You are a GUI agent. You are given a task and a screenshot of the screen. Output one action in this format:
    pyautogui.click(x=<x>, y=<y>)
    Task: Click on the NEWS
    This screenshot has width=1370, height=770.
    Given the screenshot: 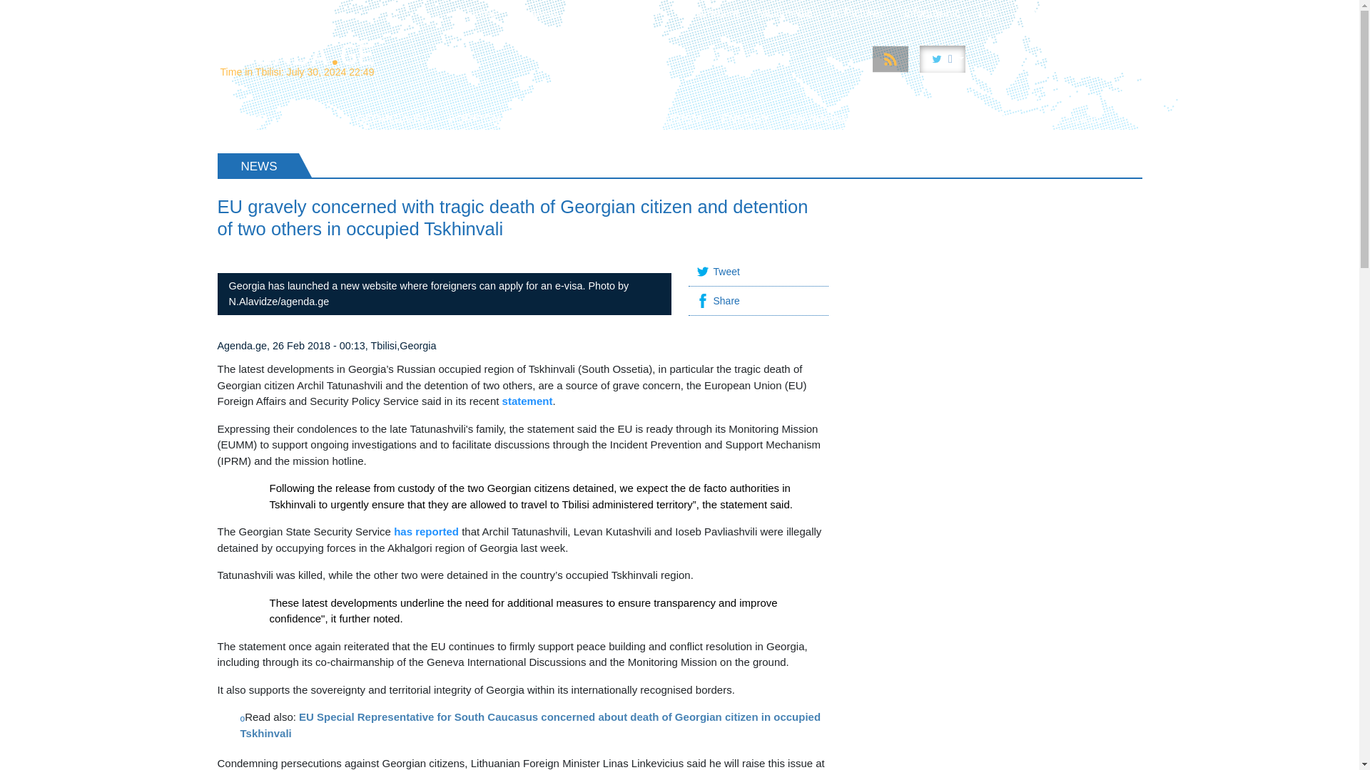 What is the action you would take?
    pyautogui.click(x=247, y=119)
    